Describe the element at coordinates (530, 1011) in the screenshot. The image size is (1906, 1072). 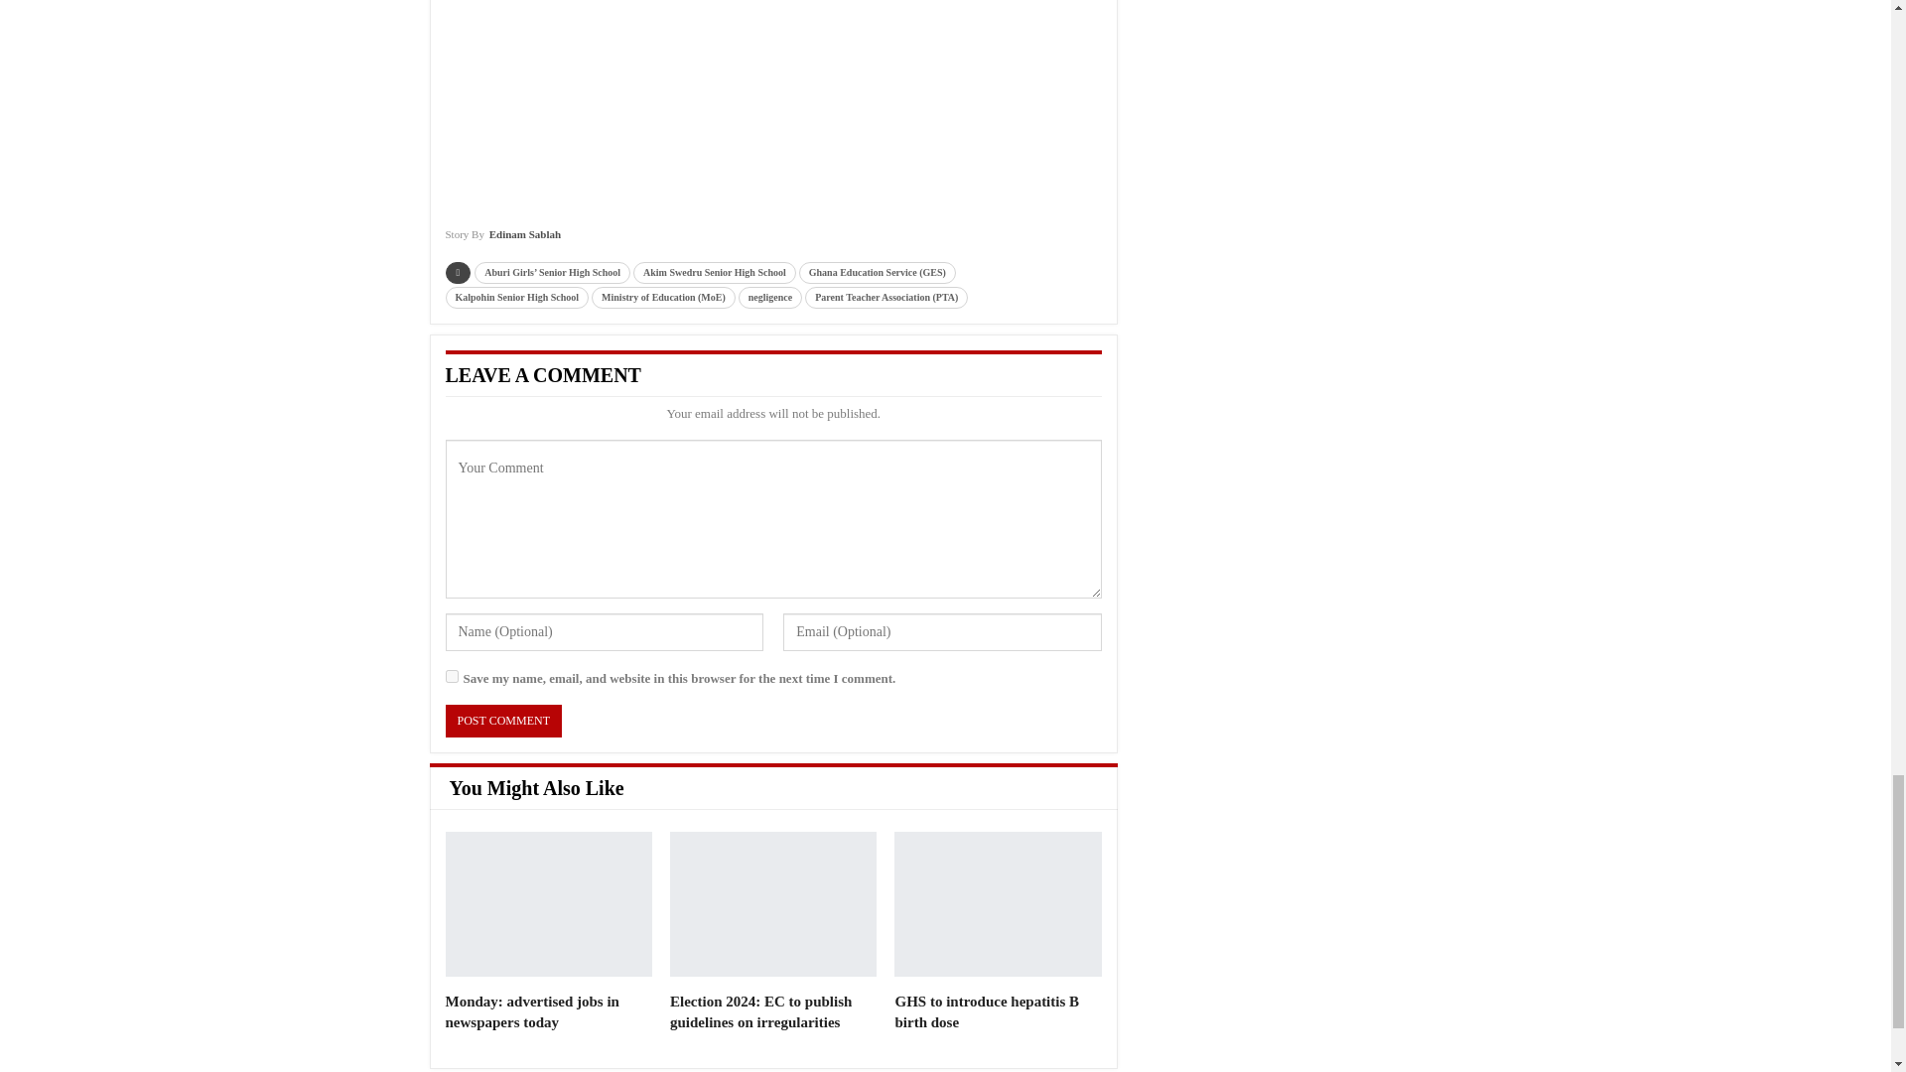
I see `Monday: advertised jobs in newspapers today` at that location.